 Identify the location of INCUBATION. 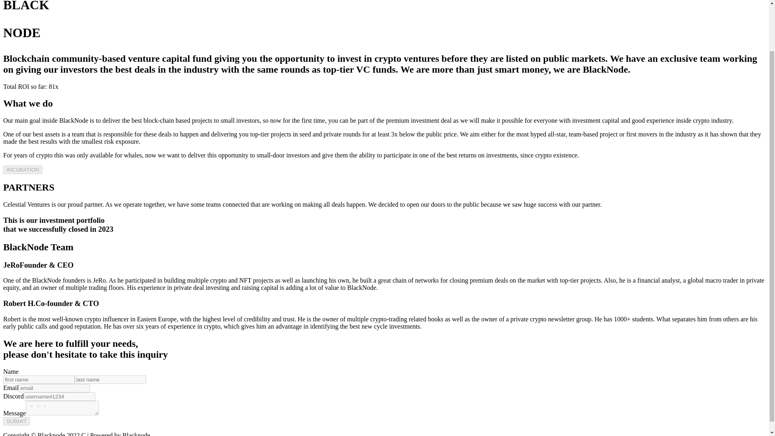
(23, 170).